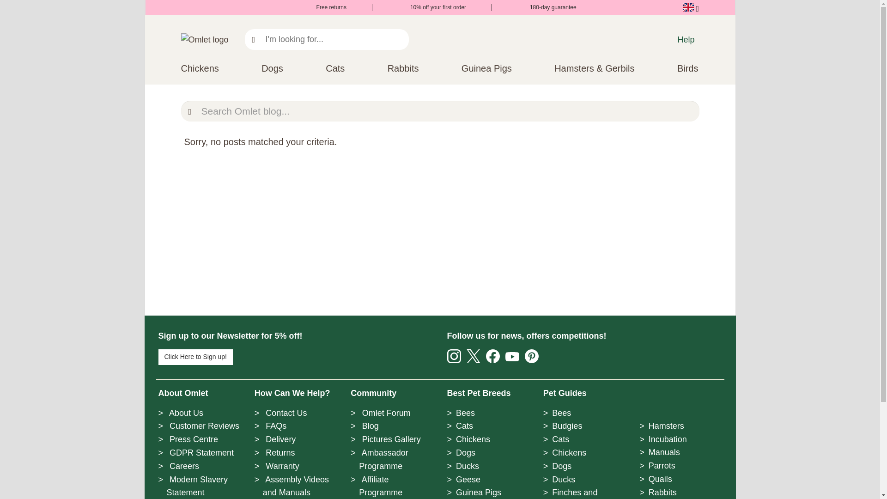  What do you see at coordinates (686, 40) in the screenshot?
I see `Help` at bounding box center [686, 40].